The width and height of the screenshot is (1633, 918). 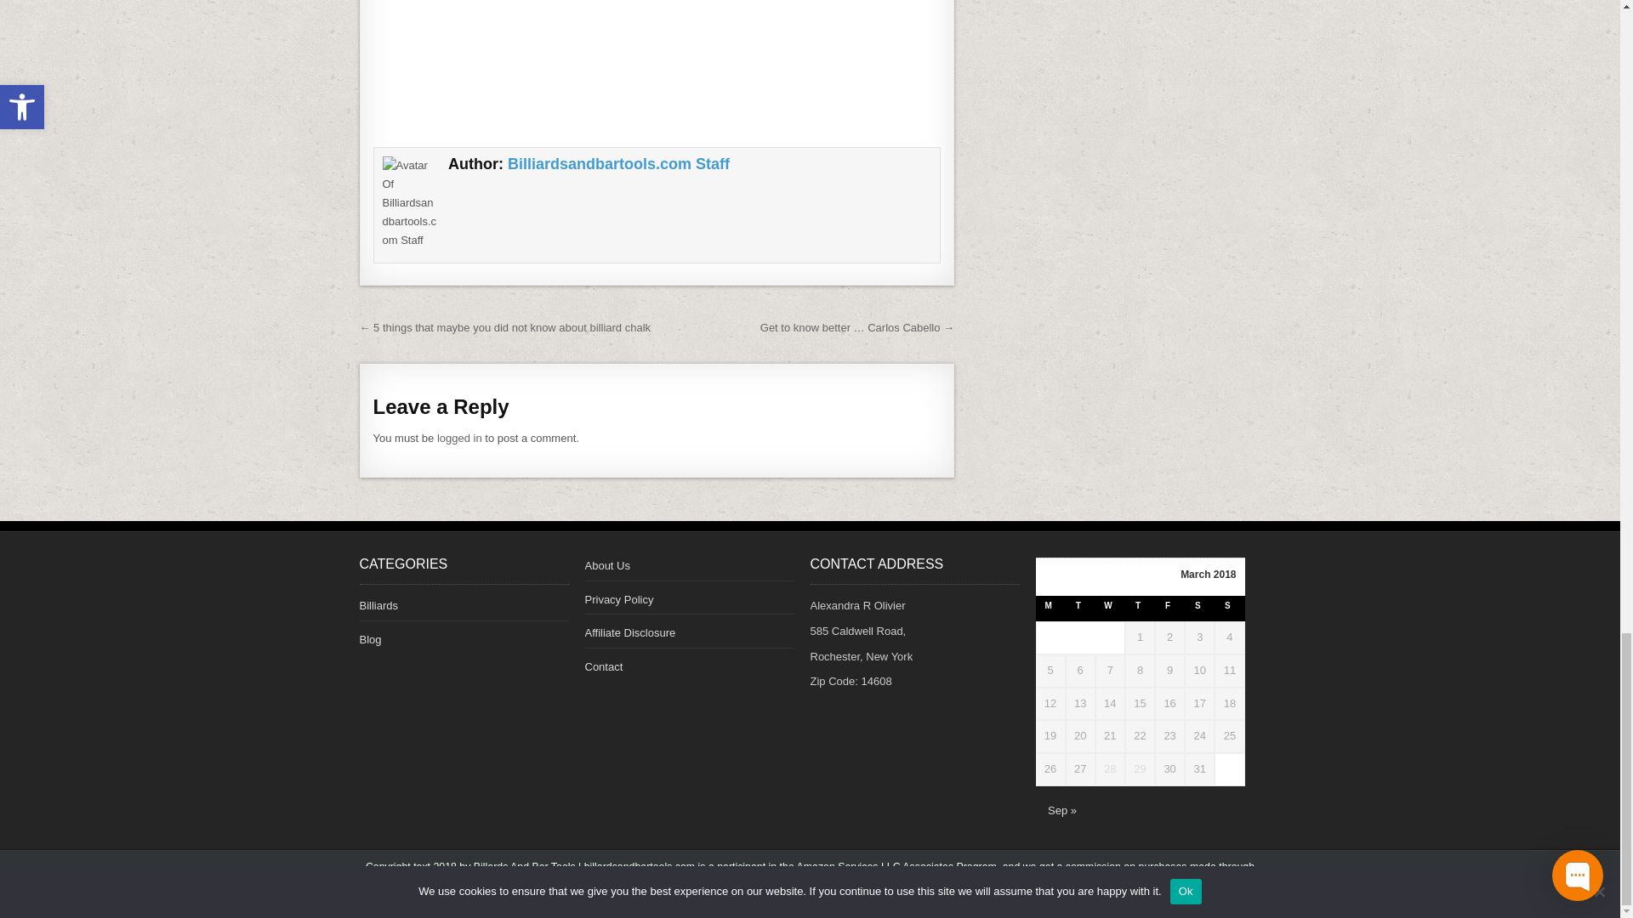 I want to click on Saturday, so click(x=1199, y=609).